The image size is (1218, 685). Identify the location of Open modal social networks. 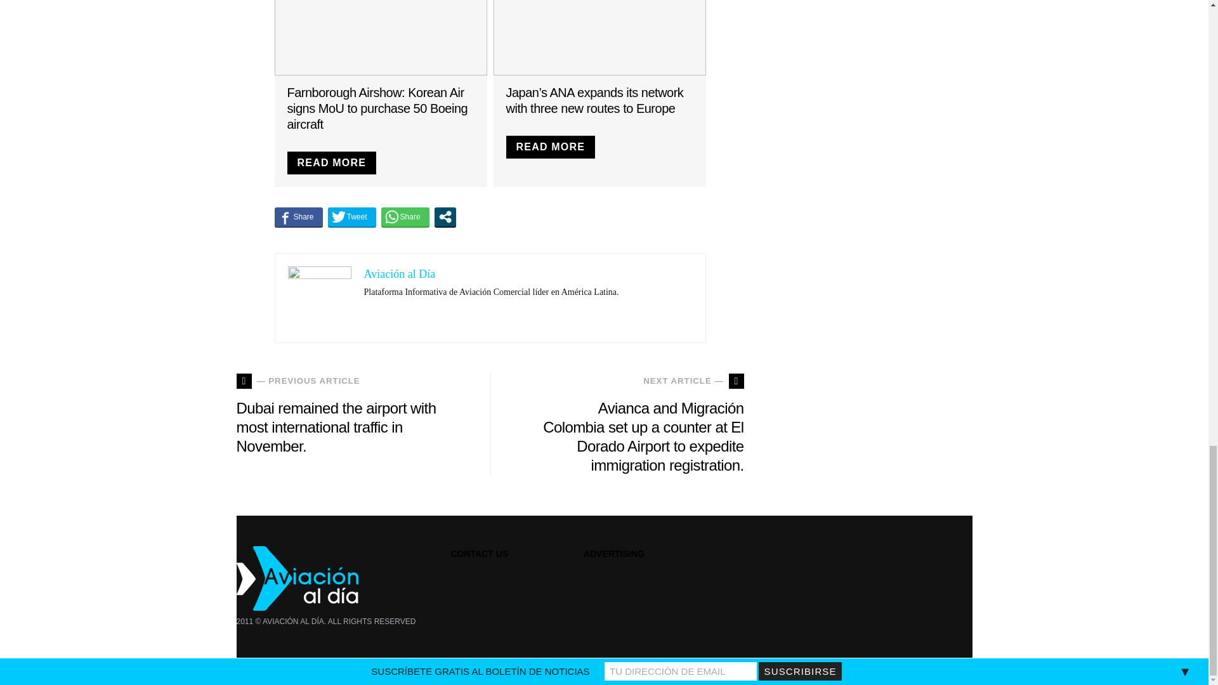
(445, 217).